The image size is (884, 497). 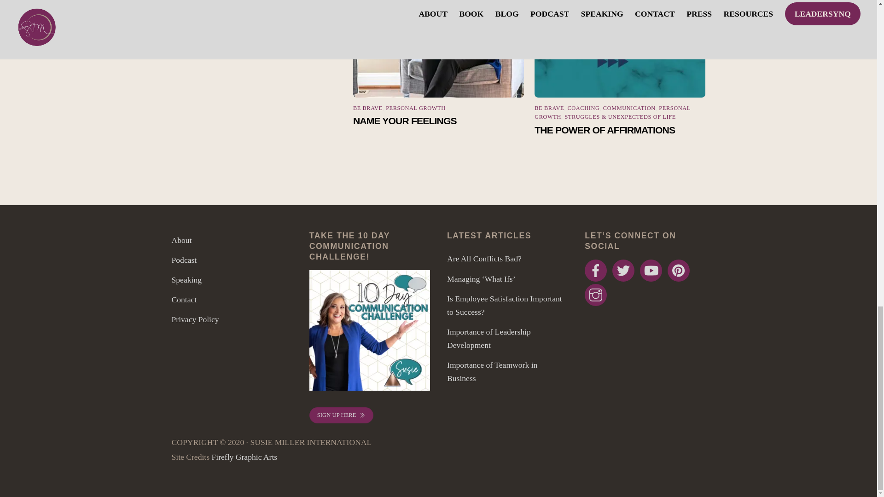 What do you see at coordinates (549, 108) in the screenshot?
I see `BE BRAVE` at bounding box center [549, 108].